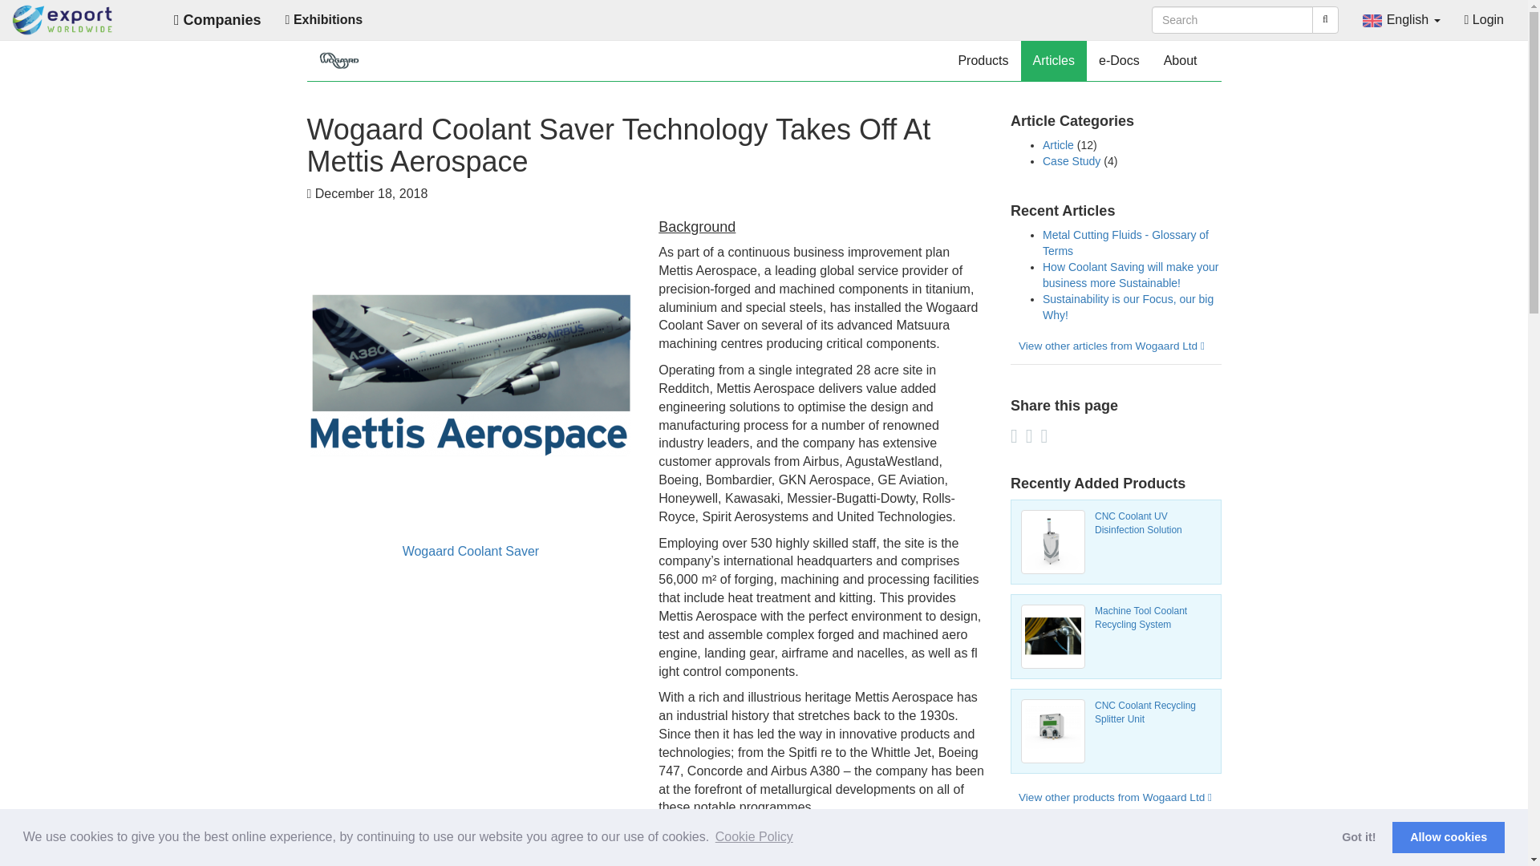 This screenshot has width=1540, height=866. Describe the element at coordinates (1400, 19) in the screenshot. I see `English` at that location.